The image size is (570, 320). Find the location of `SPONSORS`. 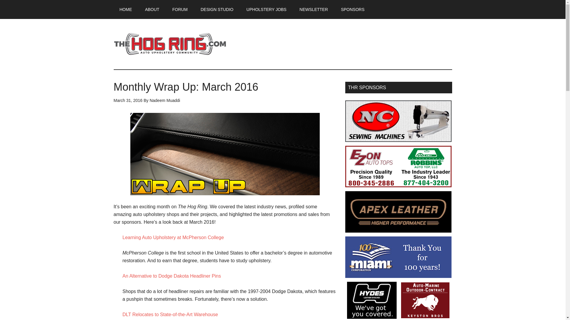

SPONSORS is located at coordinates (352, 9).